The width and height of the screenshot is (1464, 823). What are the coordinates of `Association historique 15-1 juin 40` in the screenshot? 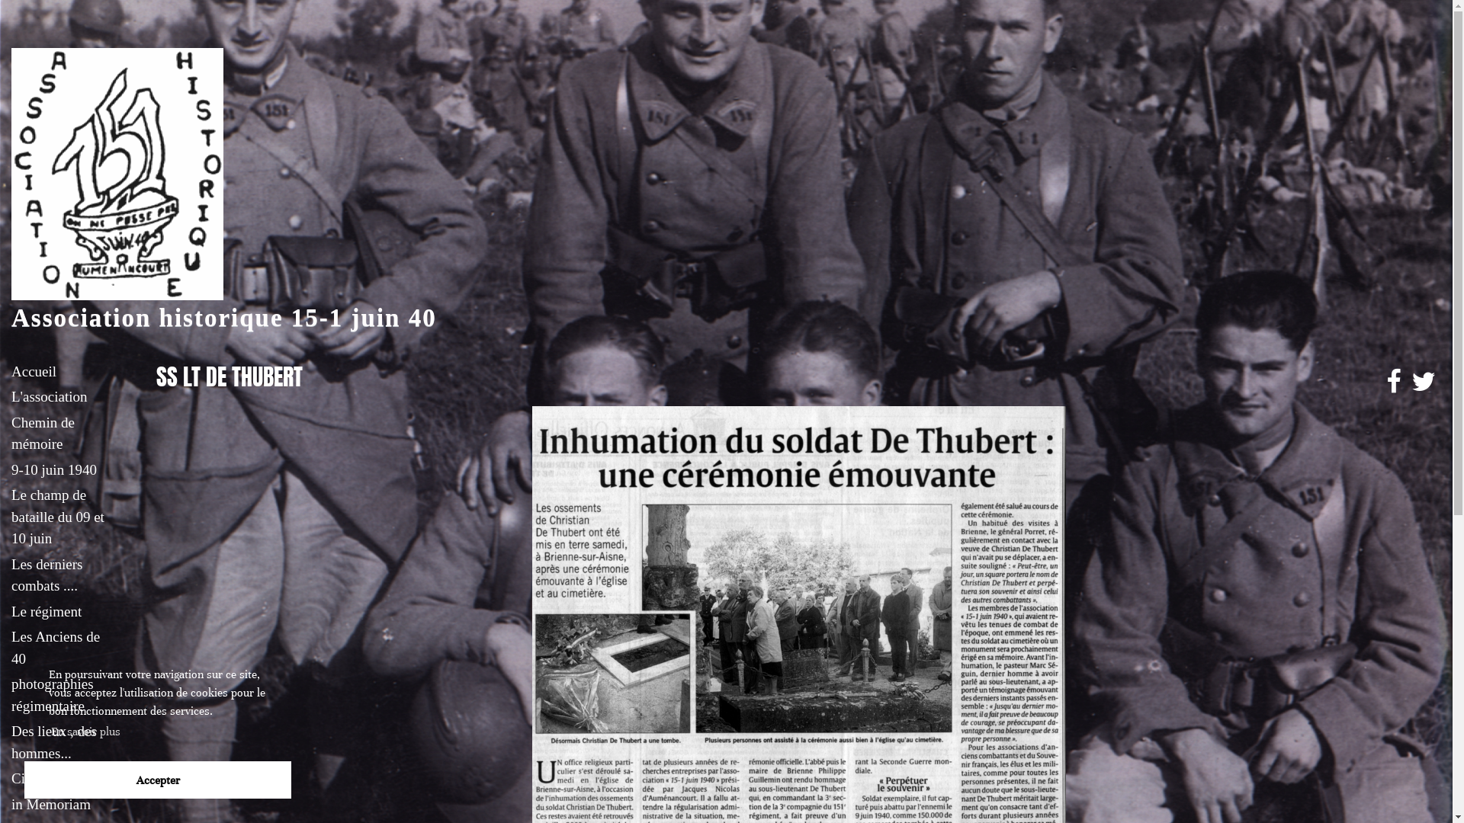 It's located at (224, 318).